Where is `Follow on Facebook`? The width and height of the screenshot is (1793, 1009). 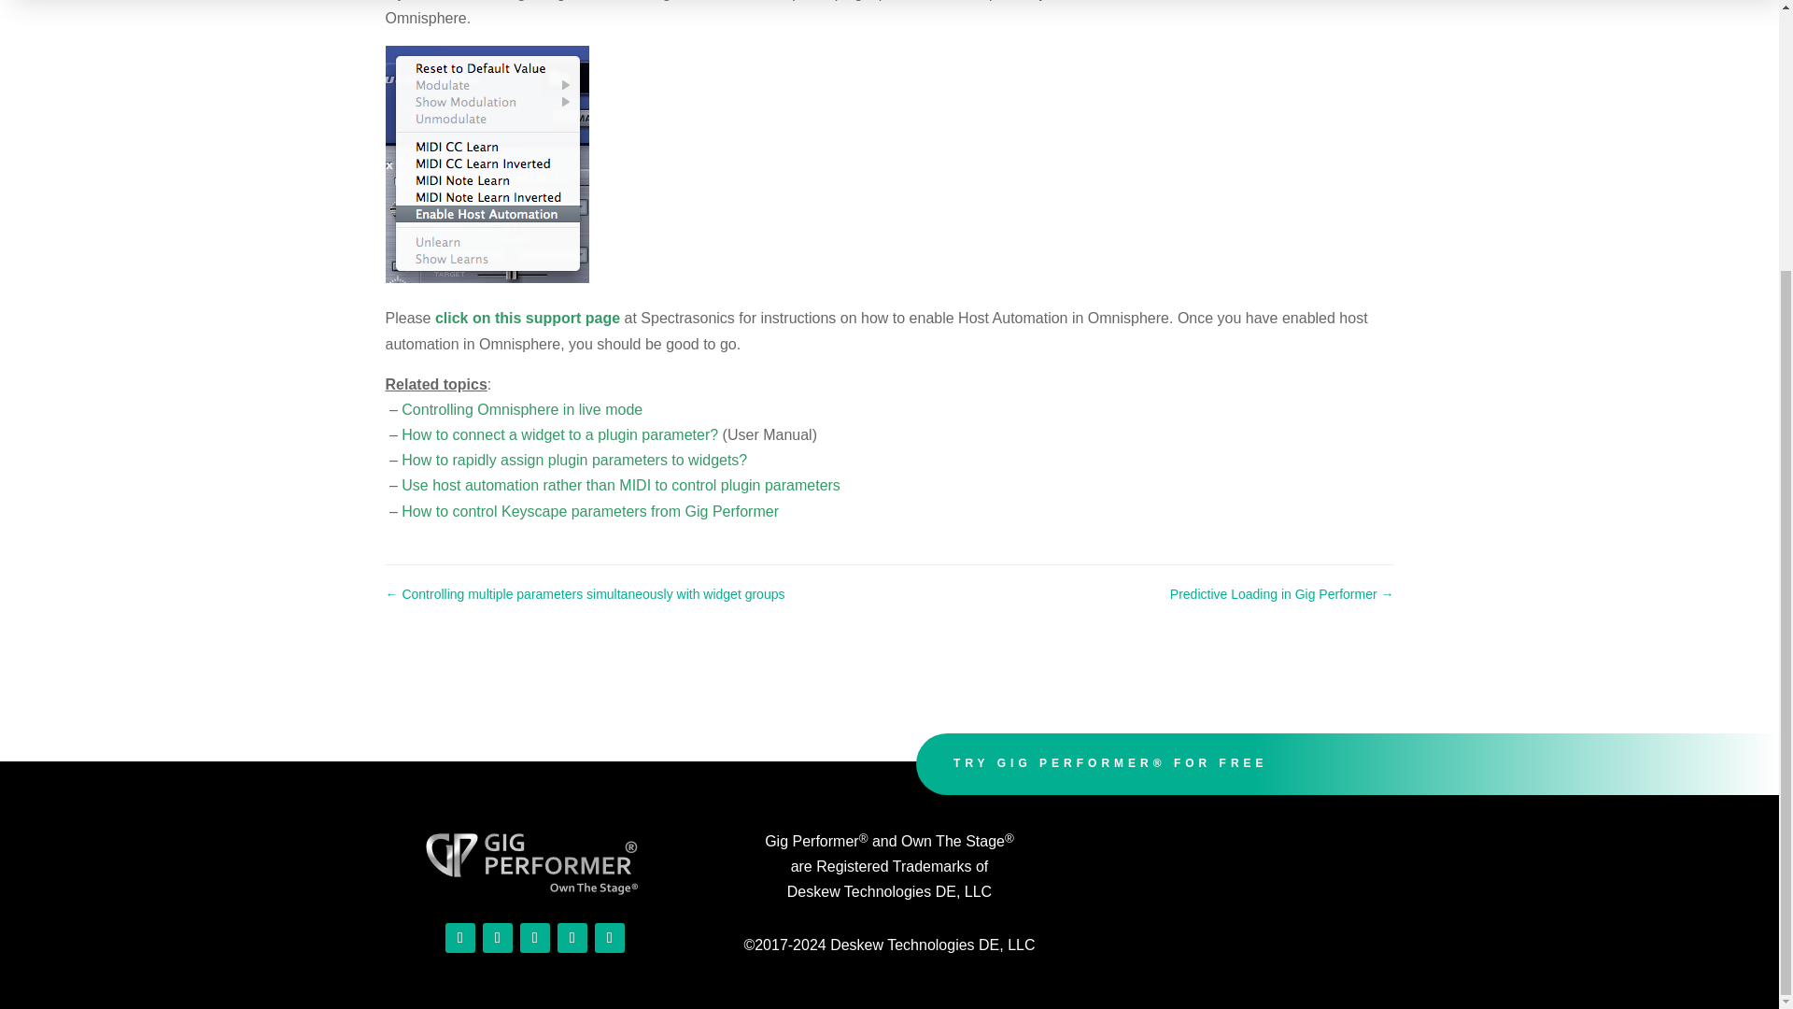 Follow on Facebook is located at coordinates (534, 938).